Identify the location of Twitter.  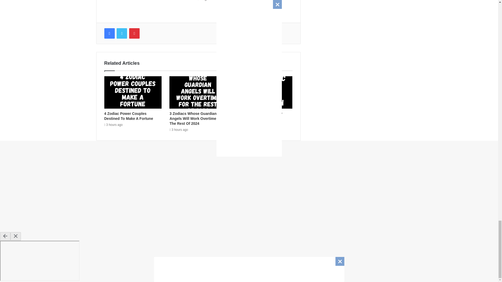
(122, 33).